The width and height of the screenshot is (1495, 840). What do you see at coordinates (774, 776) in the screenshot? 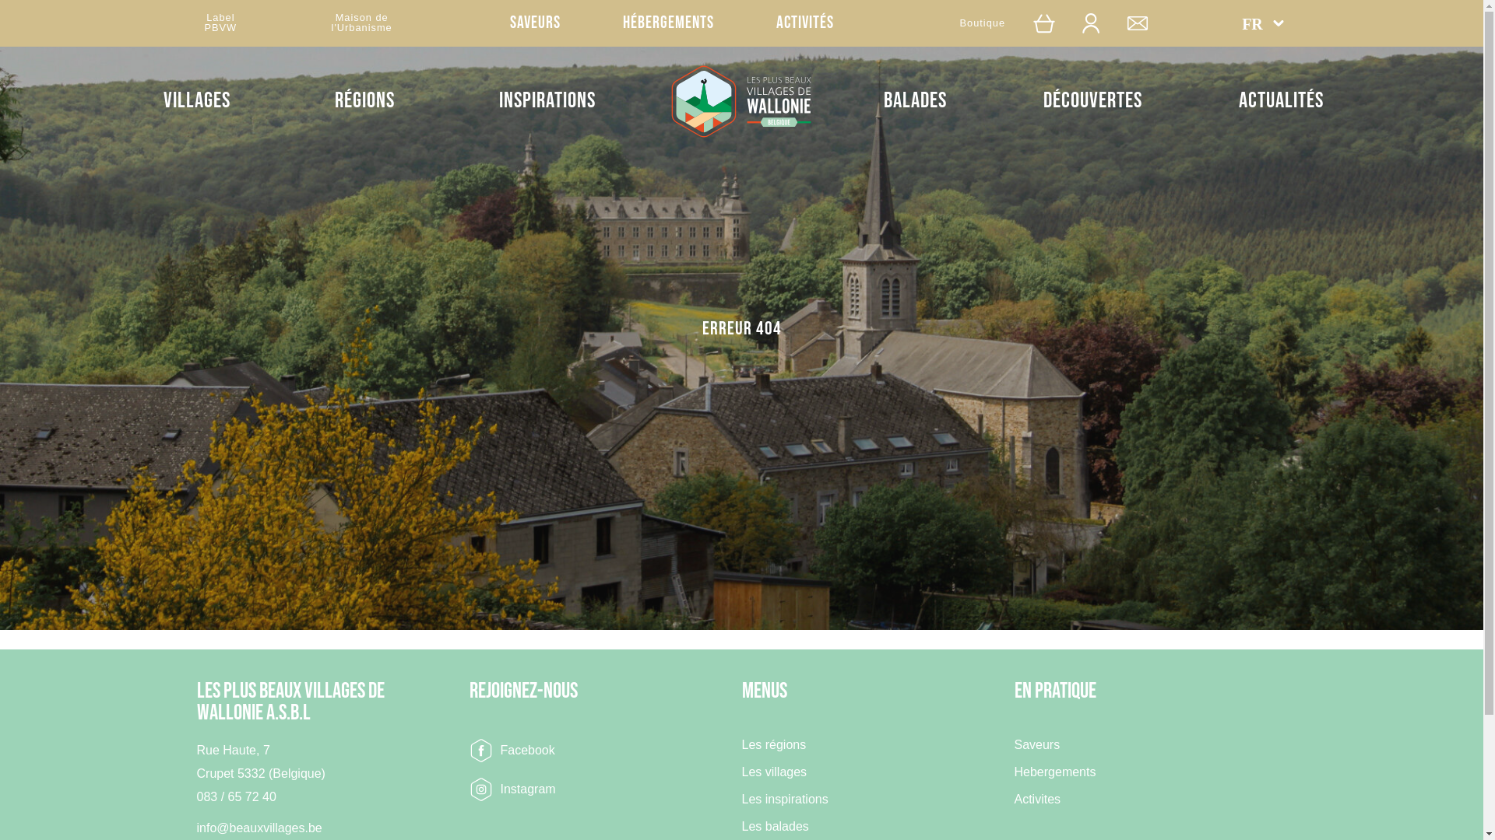
I see `Les villages` at bounding box center [774, 776].